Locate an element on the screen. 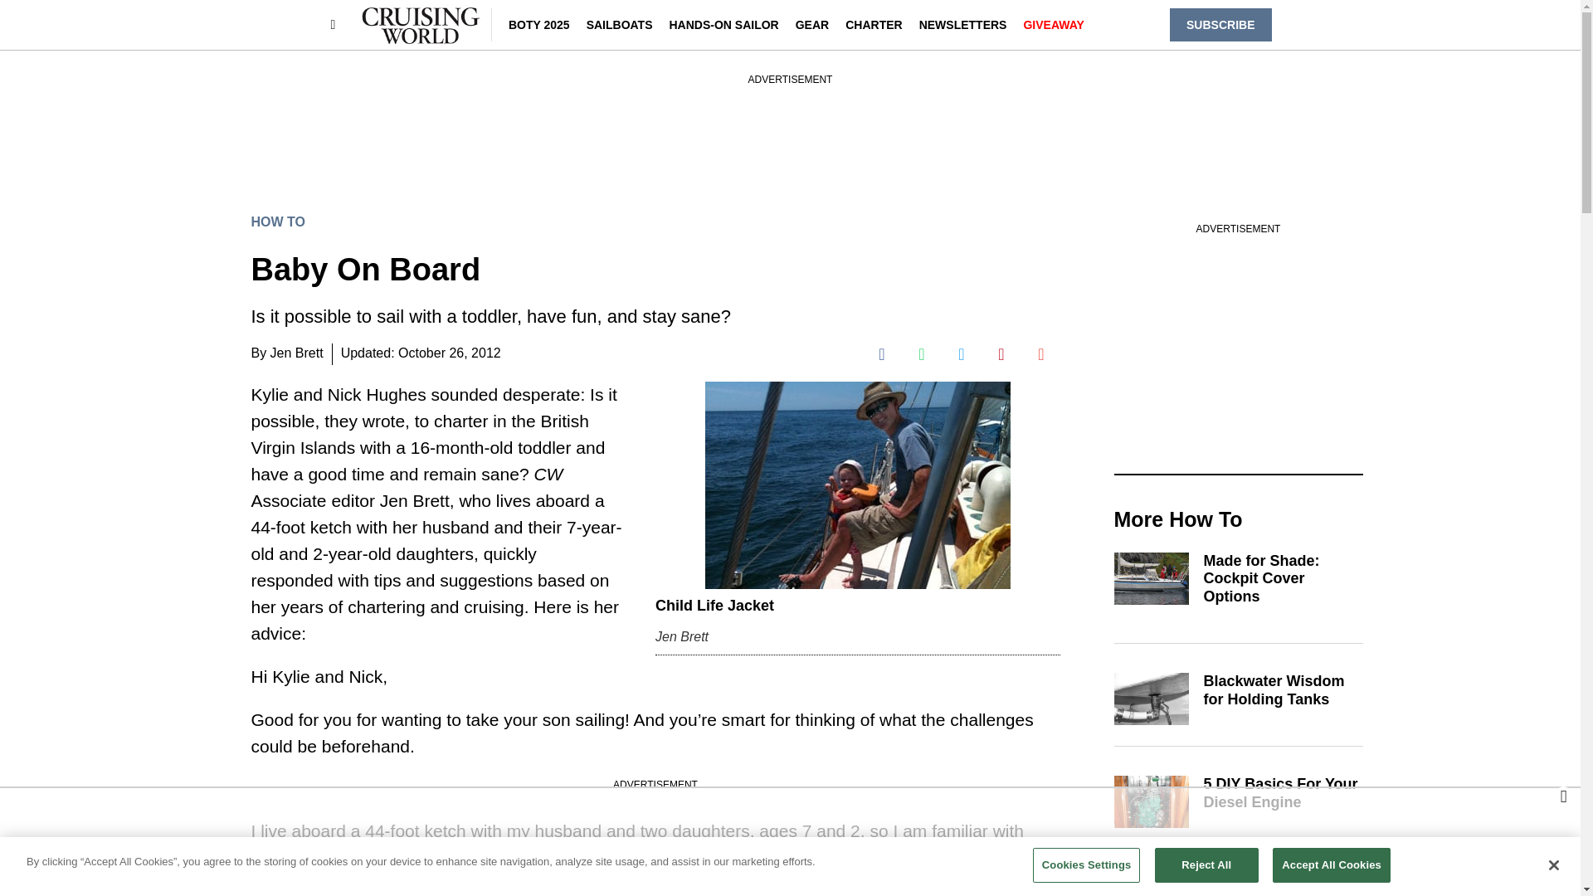 The height and width of the screenshot is (896, 1593). 3rd party ad content is located at coordinates (1238, 340).